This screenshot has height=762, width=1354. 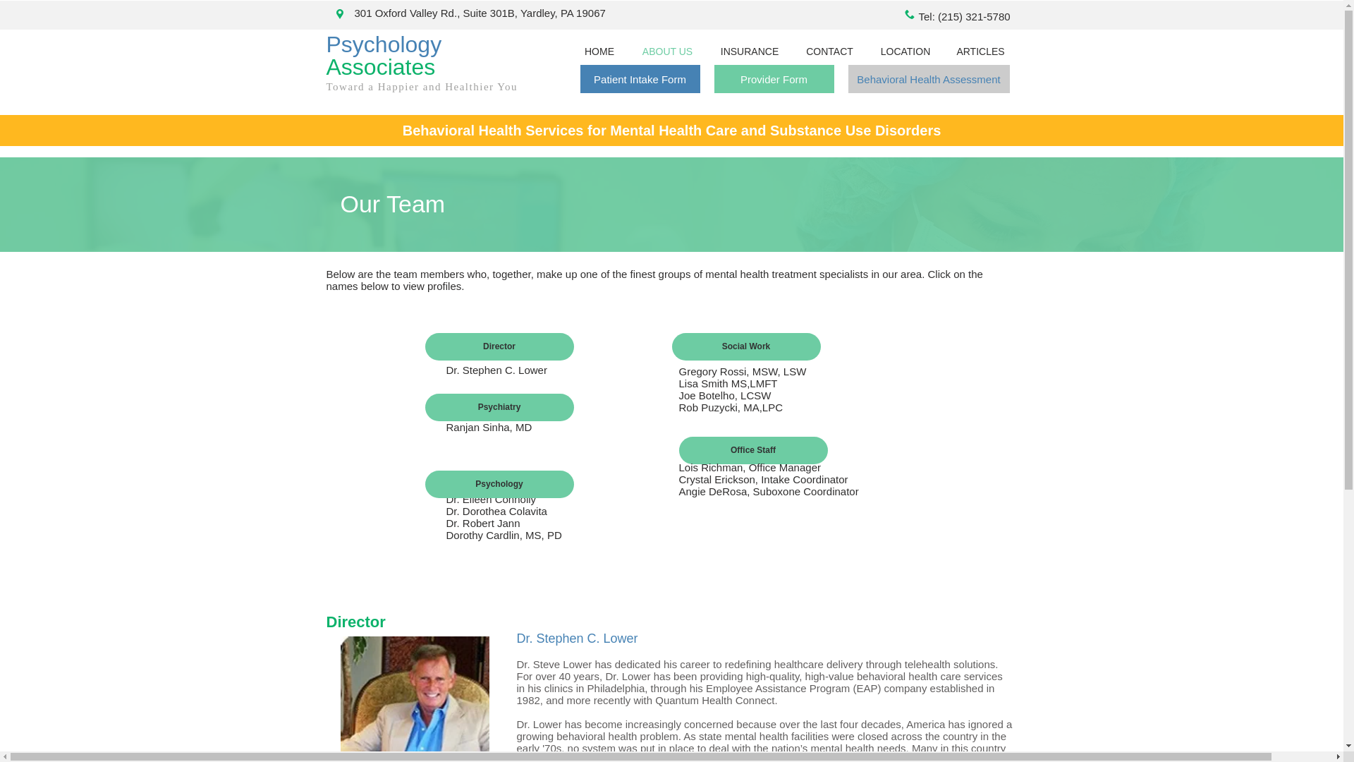 I want to click on Lisa Smith MS,LMFT, so click(x=728, y=382).